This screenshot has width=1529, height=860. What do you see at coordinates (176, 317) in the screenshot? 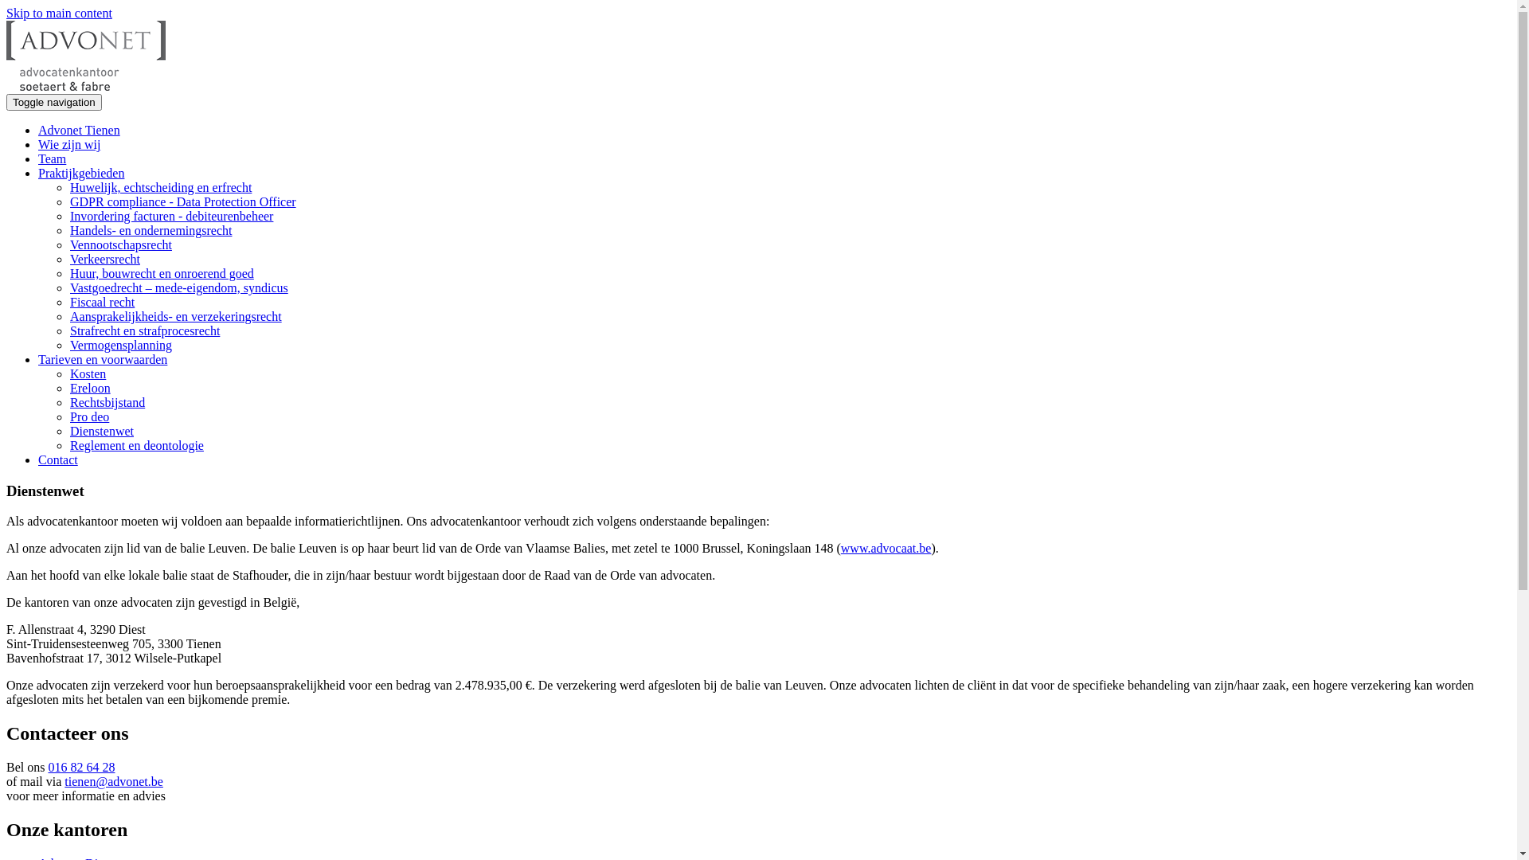
I see `Aansprakelijkheids- en verzekeringsrecht` at bounding box center [176, 317].